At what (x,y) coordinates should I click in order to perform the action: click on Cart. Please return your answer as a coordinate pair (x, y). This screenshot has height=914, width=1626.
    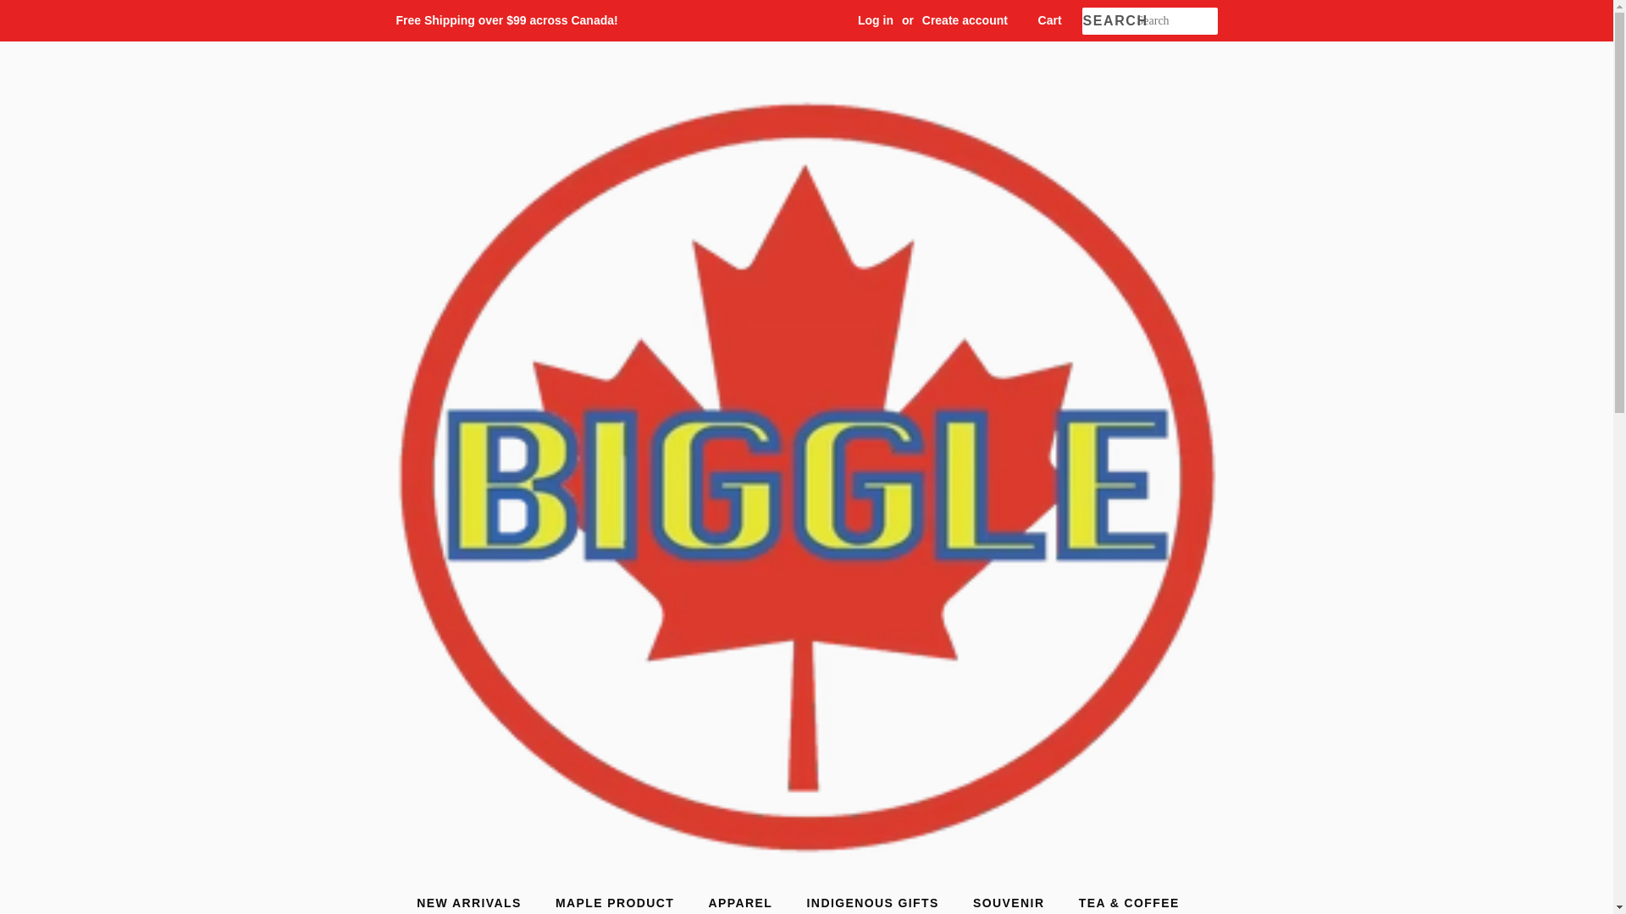
    Looking at the image, I should click on (1050, 20).